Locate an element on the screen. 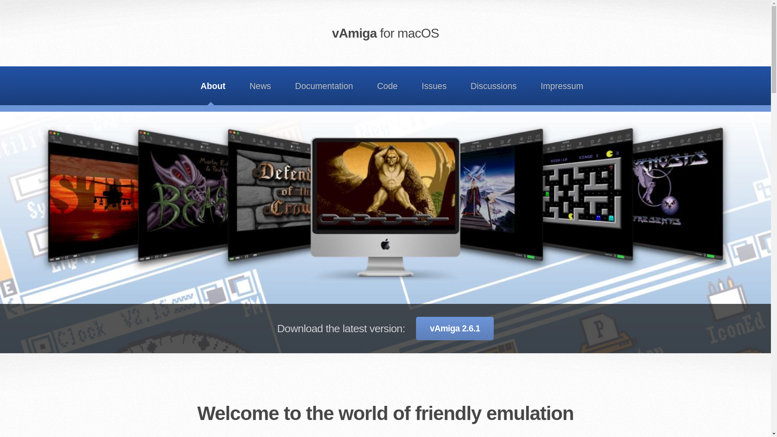 The image size is (777, 437). vAmiga for macOS is located at coordinates (385, 33).